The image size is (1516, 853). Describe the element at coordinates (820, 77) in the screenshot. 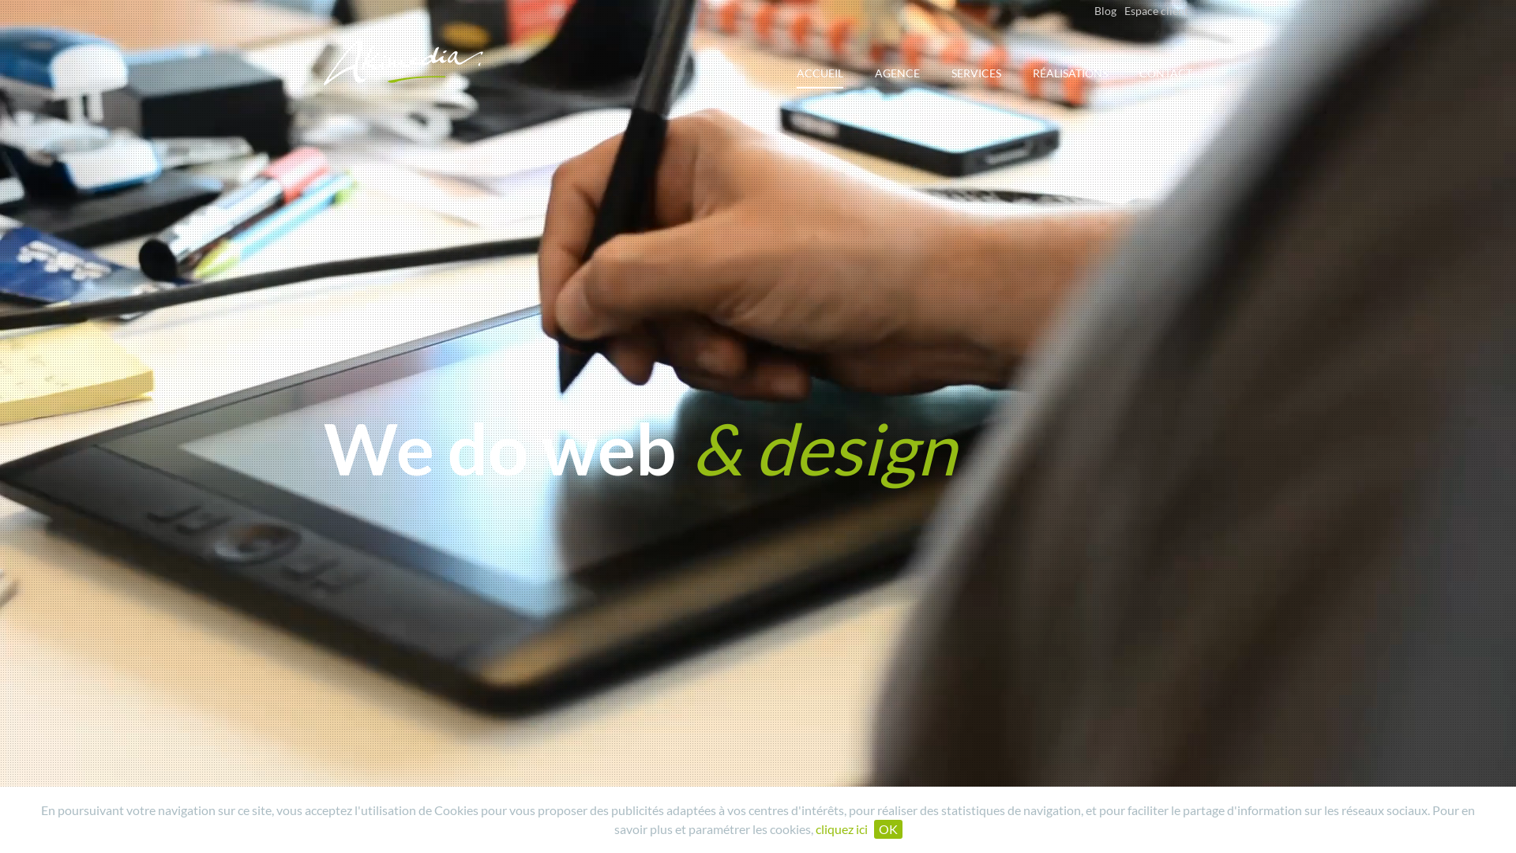

I see `ACCUEIL` at that location.